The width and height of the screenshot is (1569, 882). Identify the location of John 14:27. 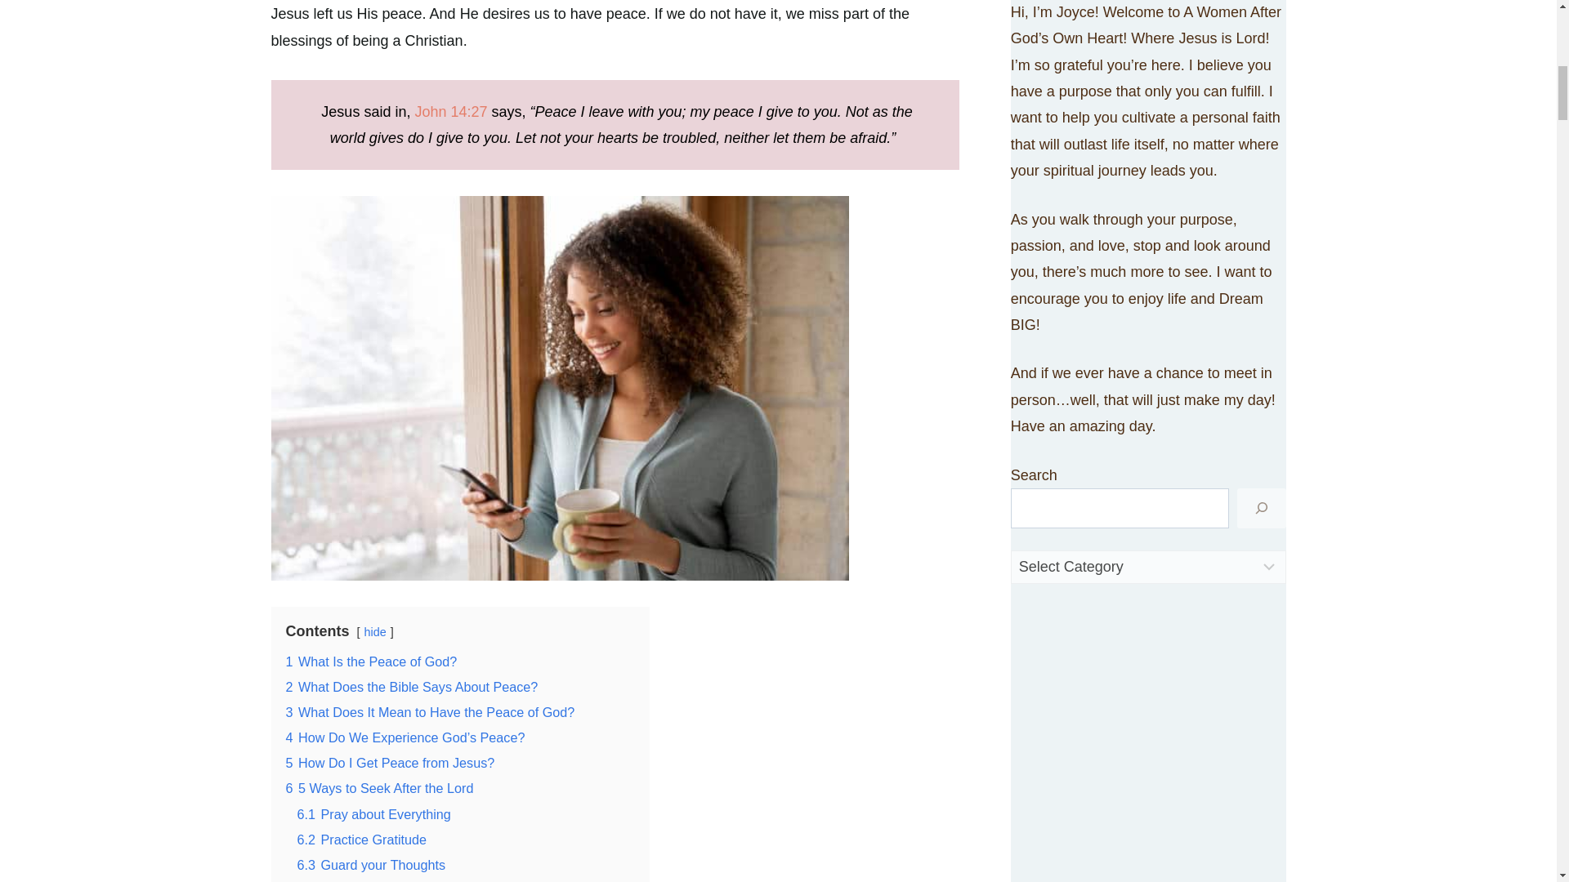
(449, 111).